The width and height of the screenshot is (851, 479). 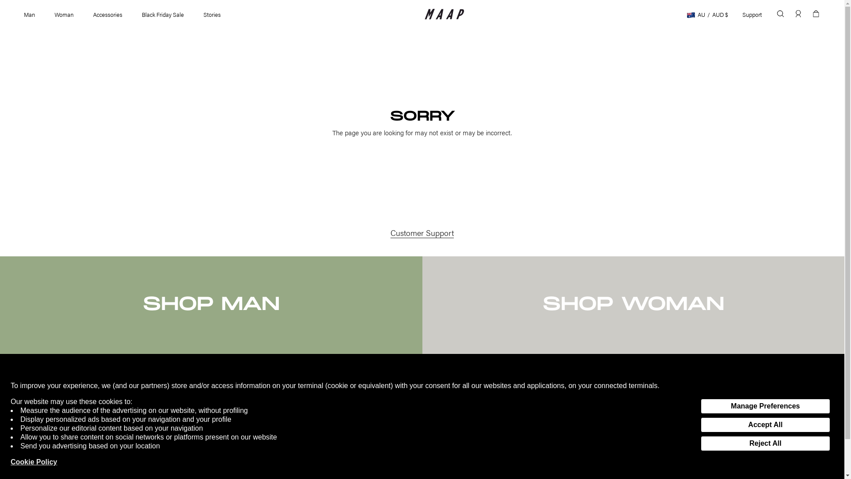 I want to click on Privacy Policy, so click(x=209, y=421).